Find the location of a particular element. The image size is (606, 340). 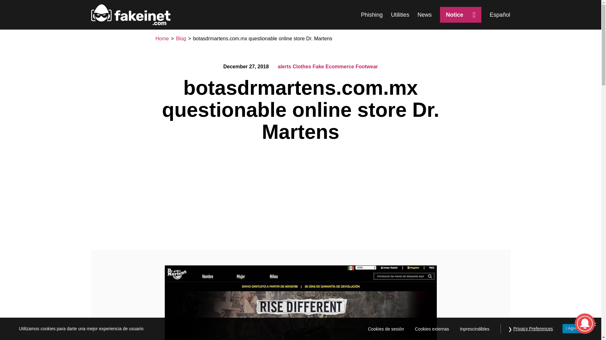

Blog is located at coordinates (181, 38).